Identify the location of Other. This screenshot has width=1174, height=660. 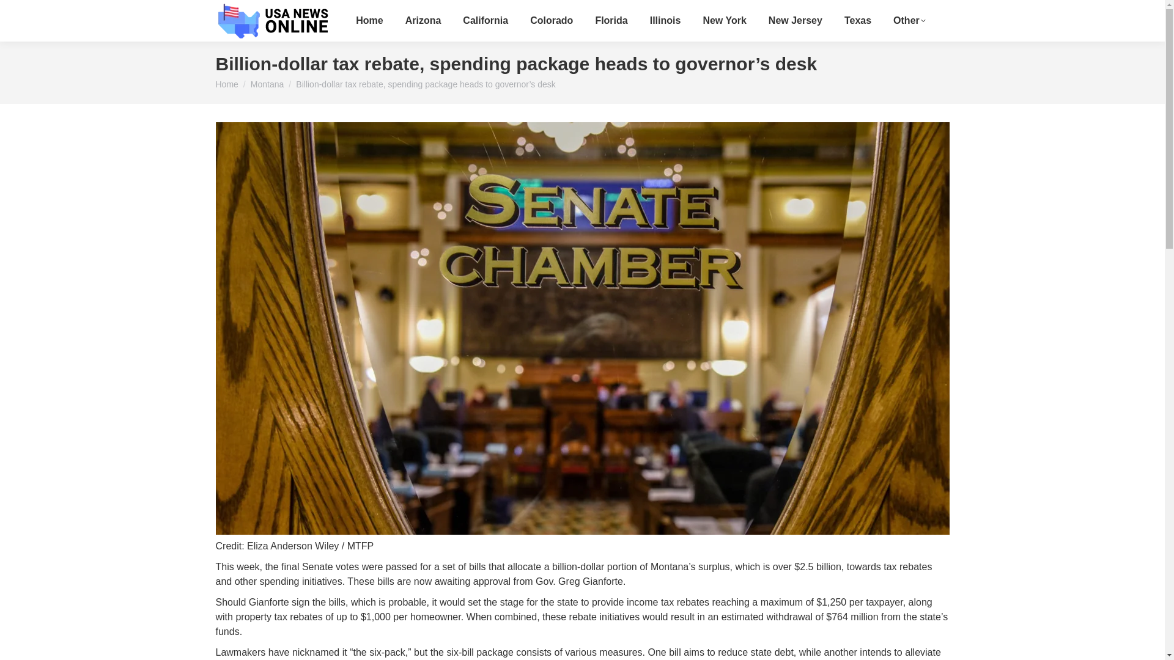
(910, 21).